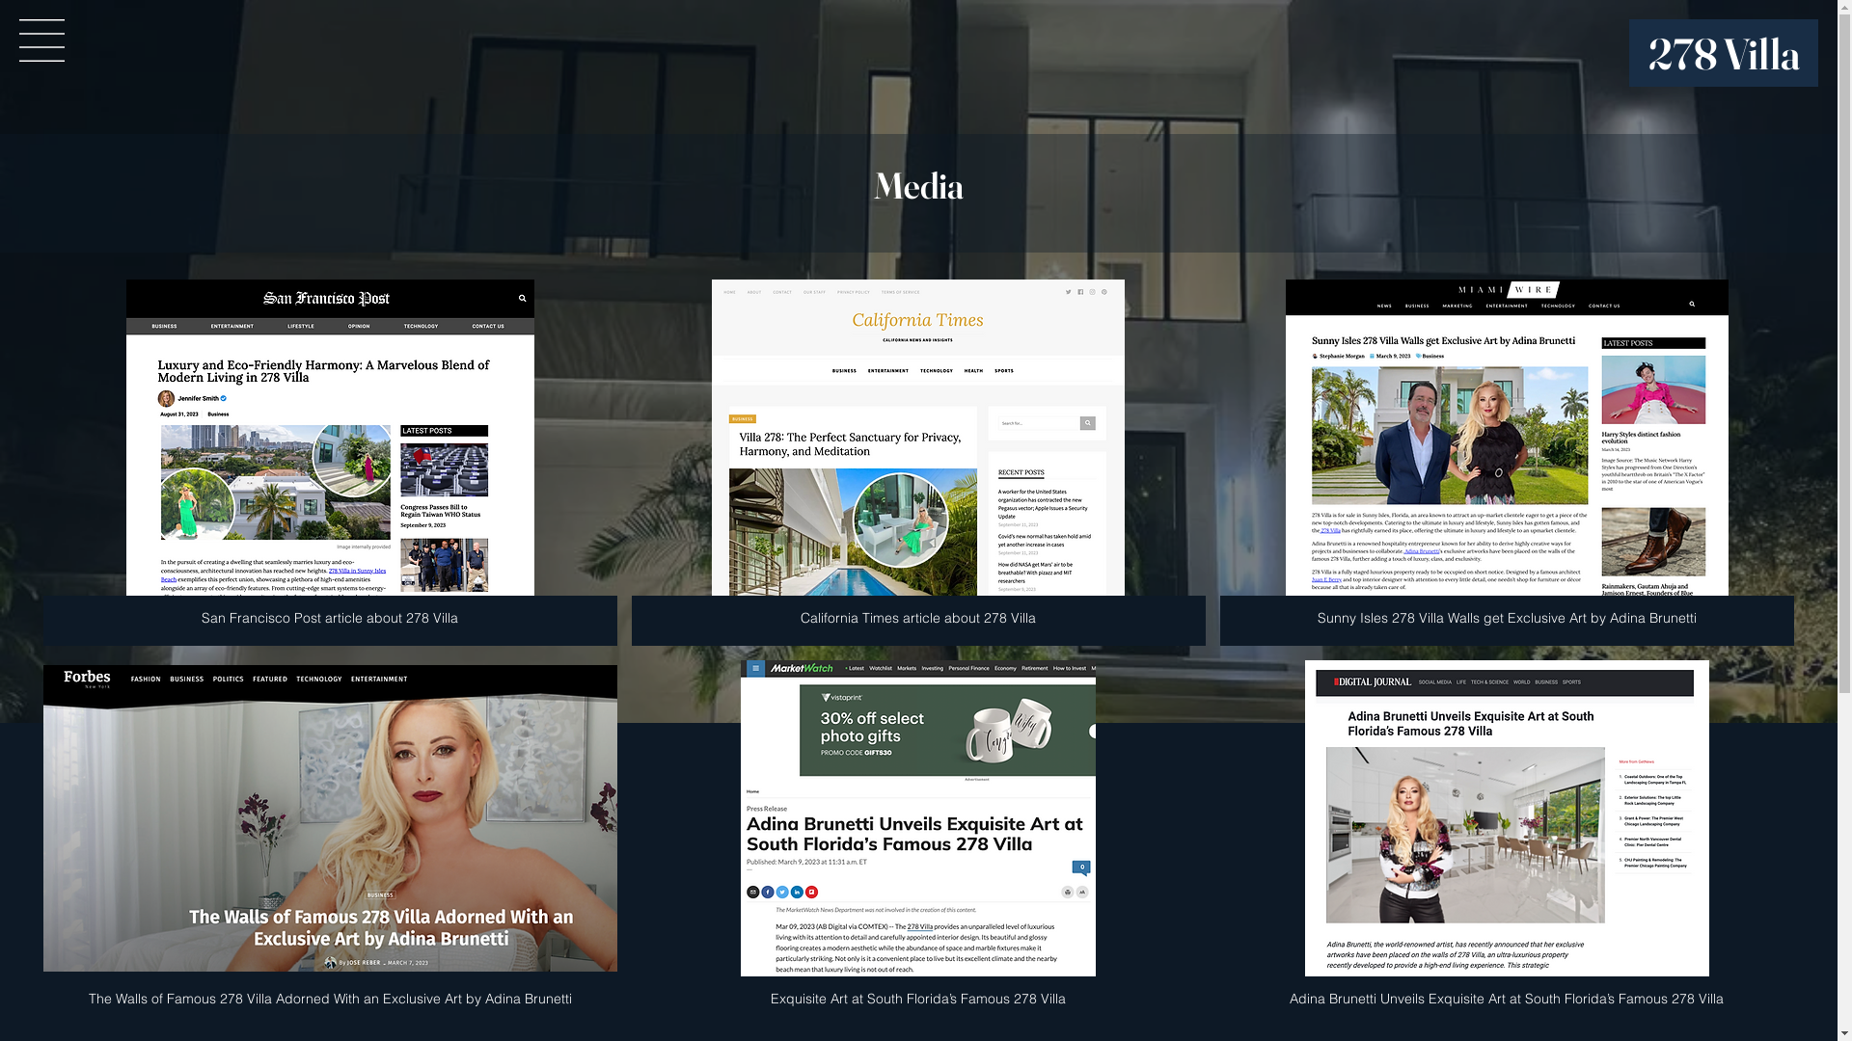 The image size is (1852, 1041). I want to click on San Francisco Post article about 278 Villa, so click(330, 463).